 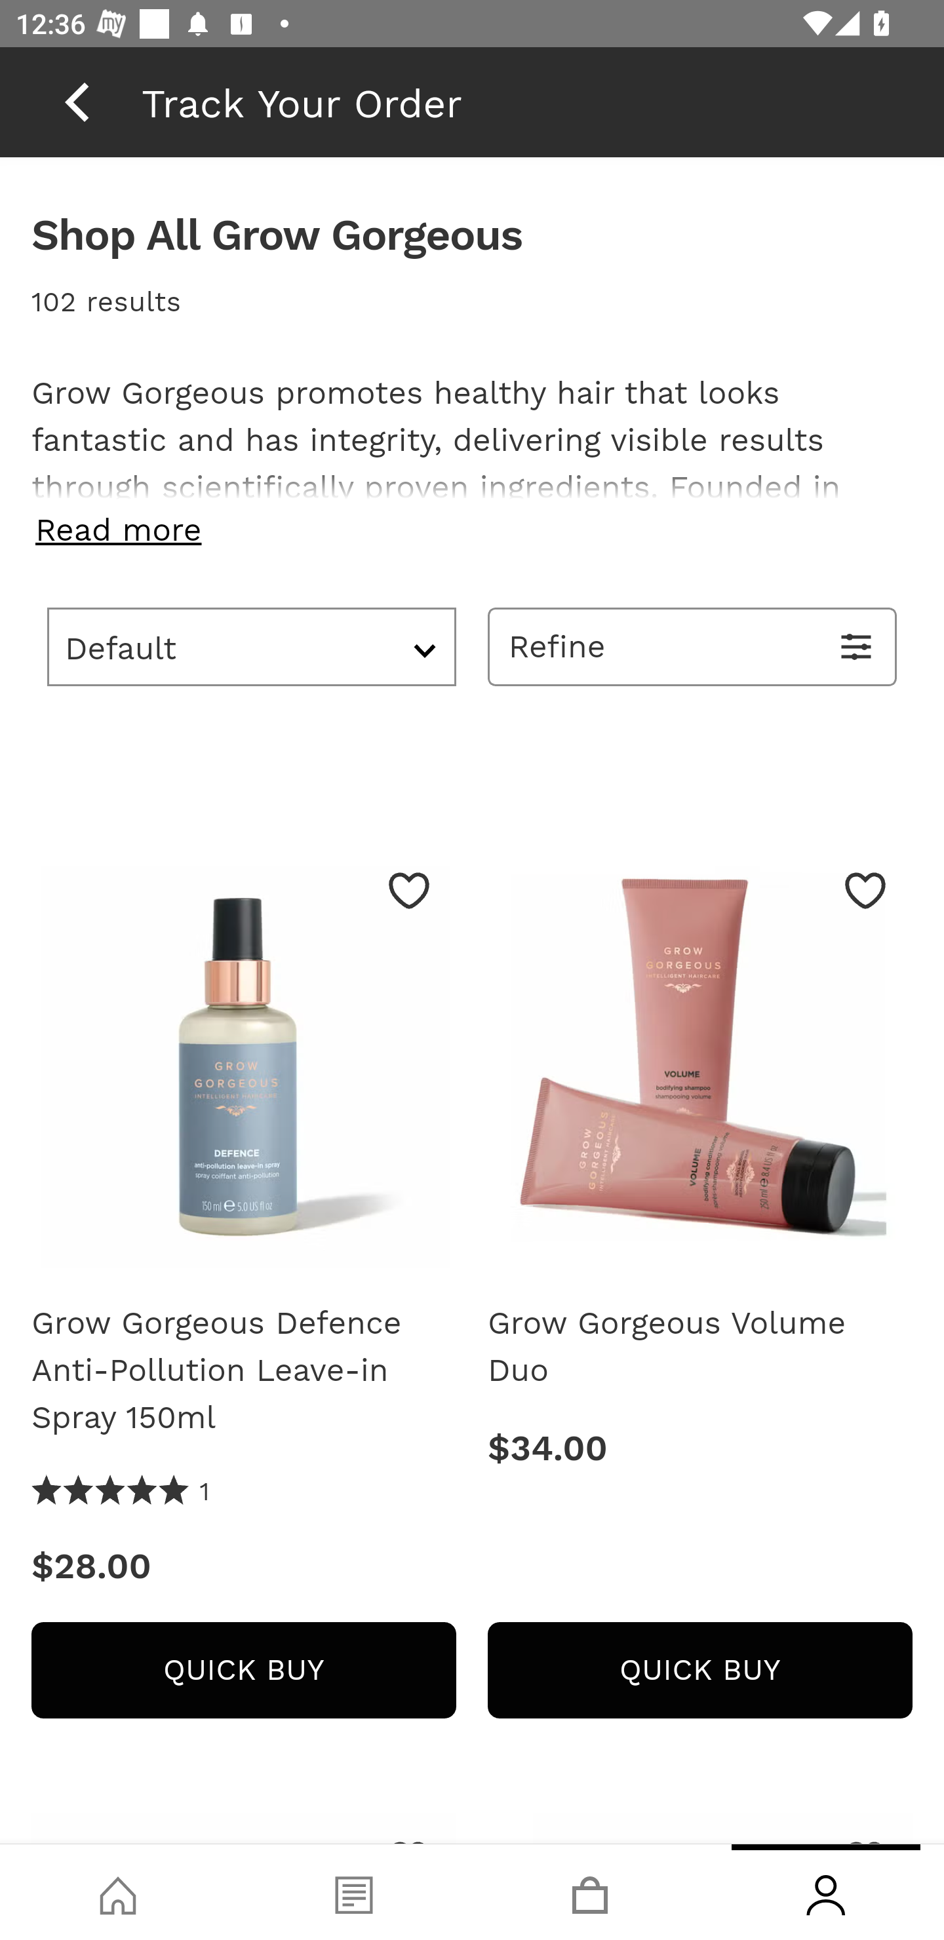 I want to click on QUICK BUY GROW GORGEOUS VOLUME DUO, so click(x=700, y=1669).